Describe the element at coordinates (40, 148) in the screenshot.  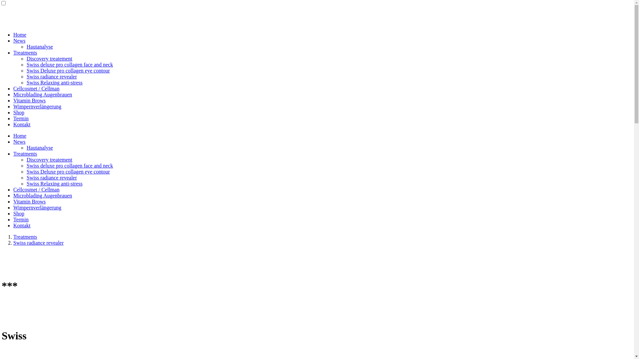
I see `Hautanalyse` at that location.